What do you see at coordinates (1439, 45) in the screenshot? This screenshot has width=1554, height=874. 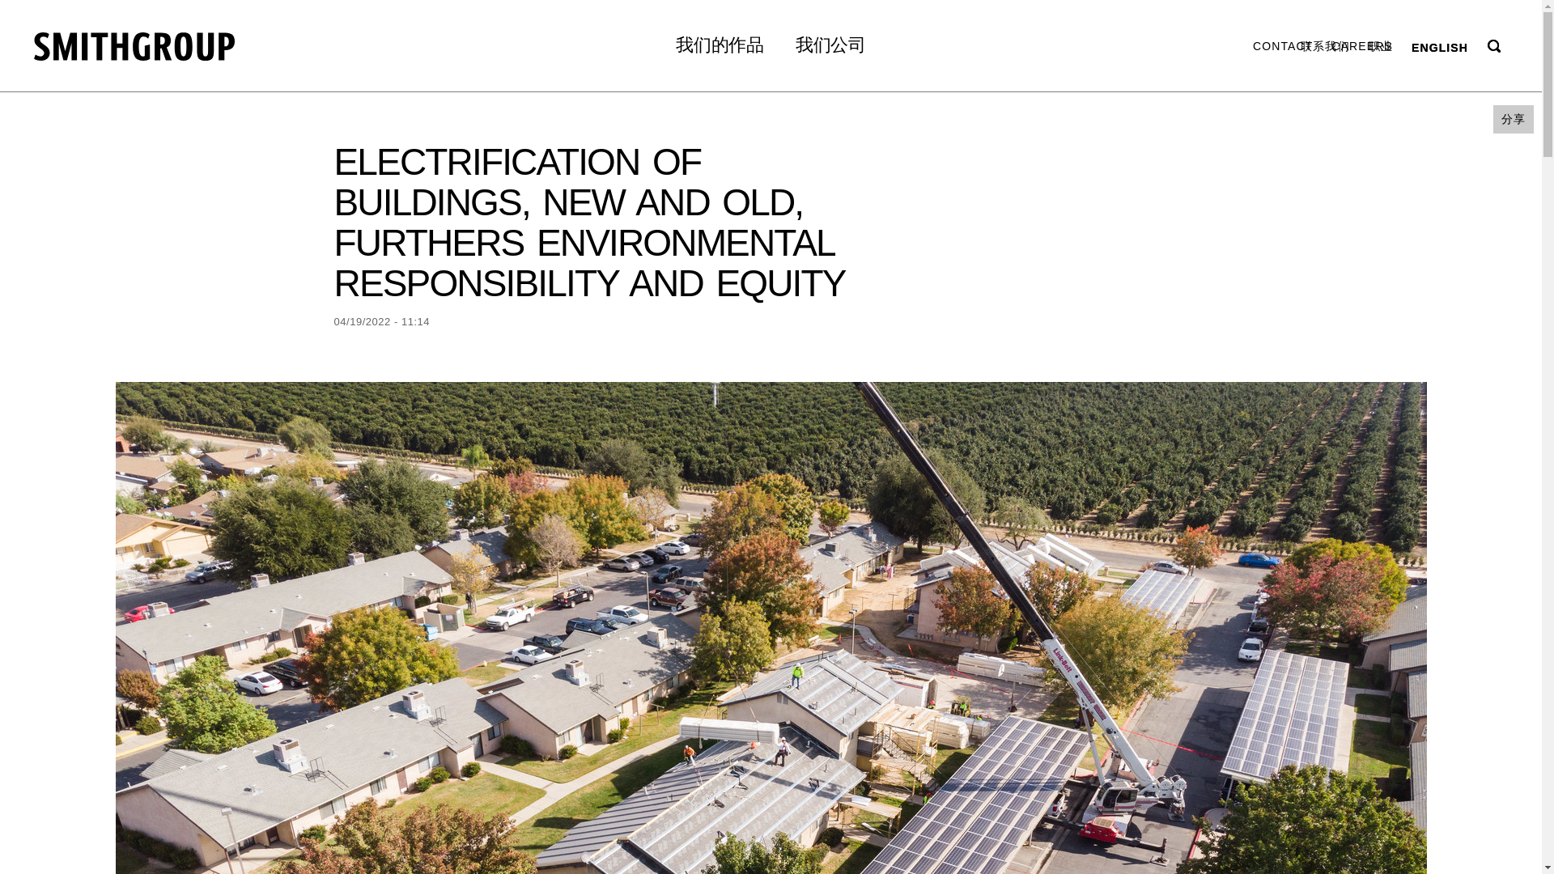 I see `ENGLISH` at bounding box center [1439, 45].